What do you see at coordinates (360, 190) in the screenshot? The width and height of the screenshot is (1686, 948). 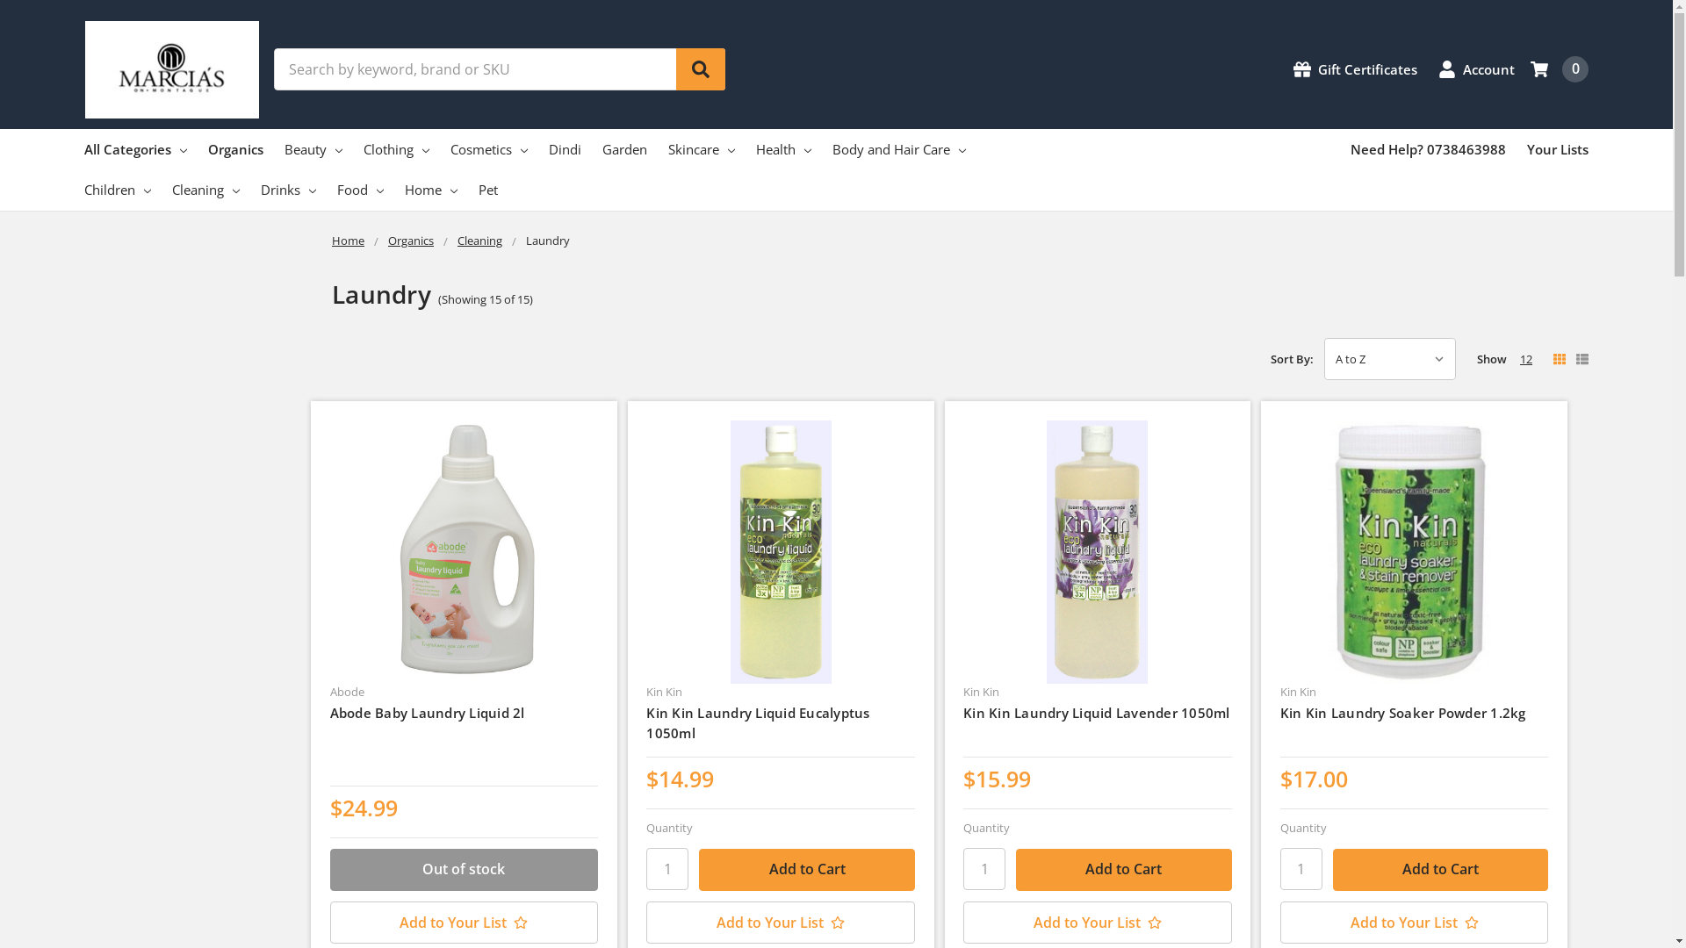 I see `Food` at bounding box center [360, 190].